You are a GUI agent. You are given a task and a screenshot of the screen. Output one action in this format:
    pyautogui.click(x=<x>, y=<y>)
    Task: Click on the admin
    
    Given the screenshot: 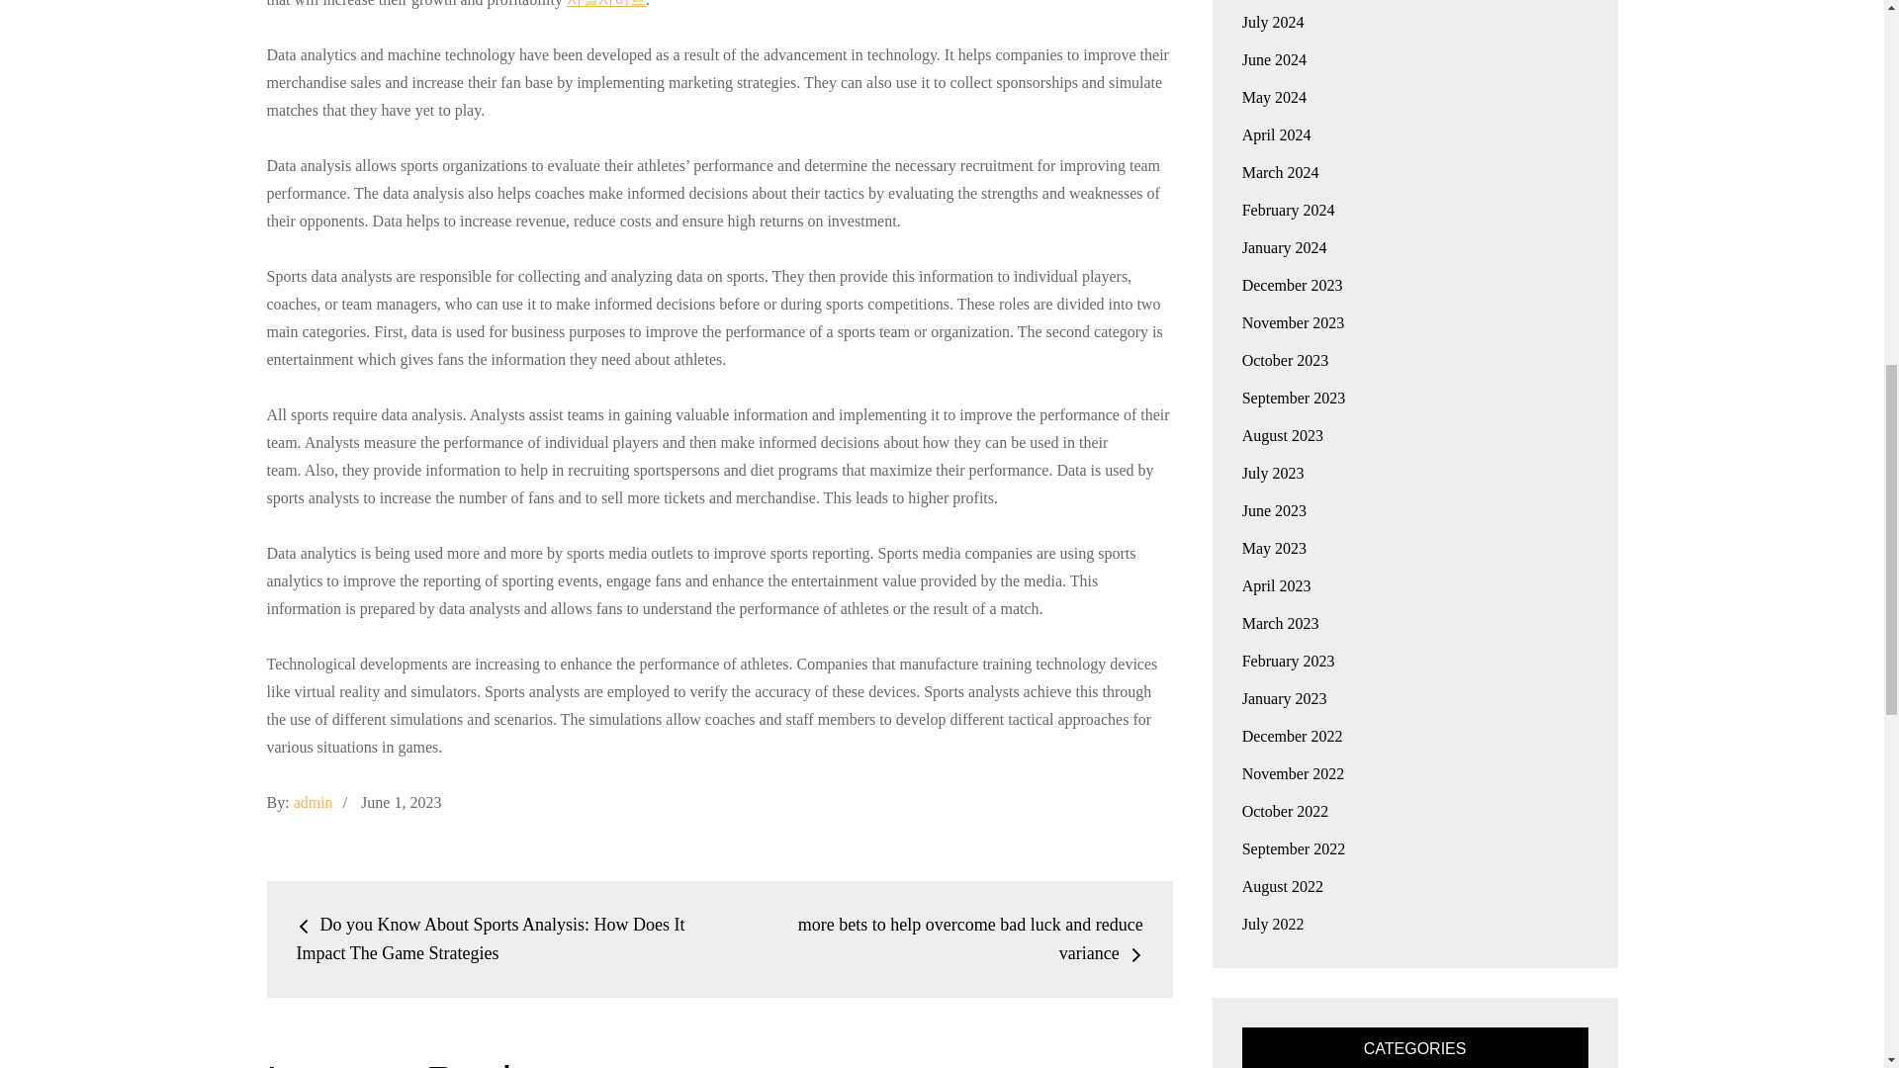 What is the action you would take?
    pyautogui.click(x=314, y=802)
    